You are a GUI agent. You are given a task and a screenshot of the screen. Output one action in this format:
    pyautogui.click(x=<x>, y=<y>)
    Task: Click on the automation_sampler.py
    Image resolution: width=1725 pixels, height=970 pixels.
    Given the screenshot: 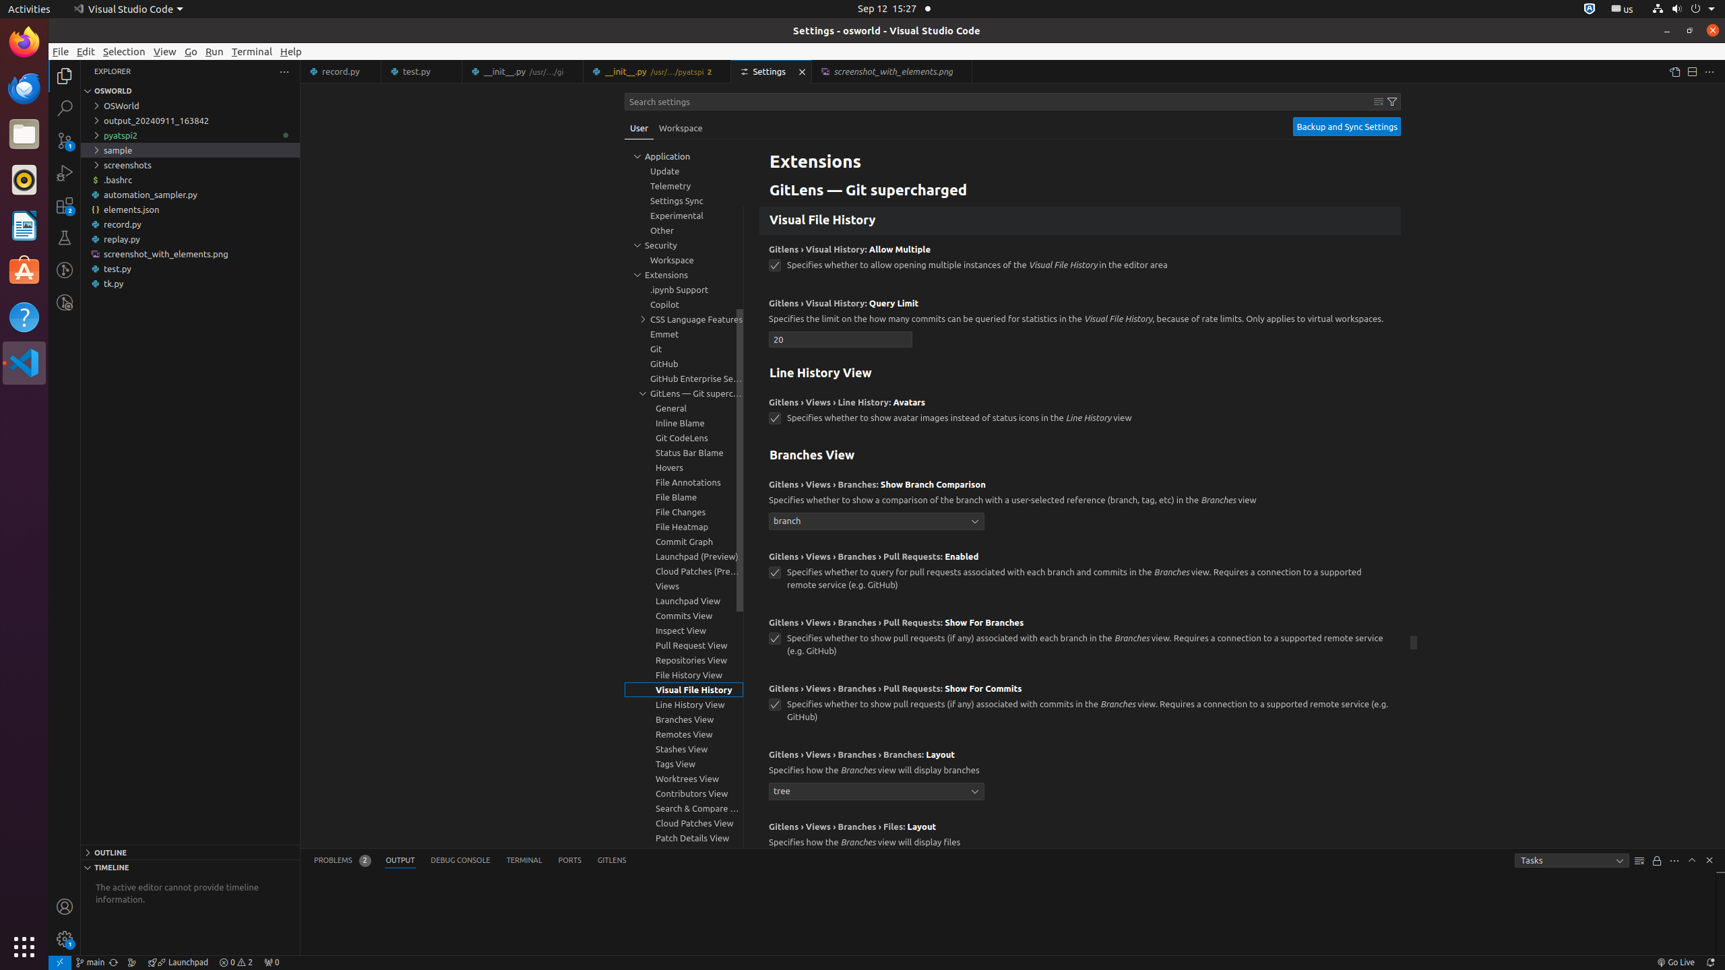 What is the action you would take?
    pyautogui.click(x=190, y=195)
    